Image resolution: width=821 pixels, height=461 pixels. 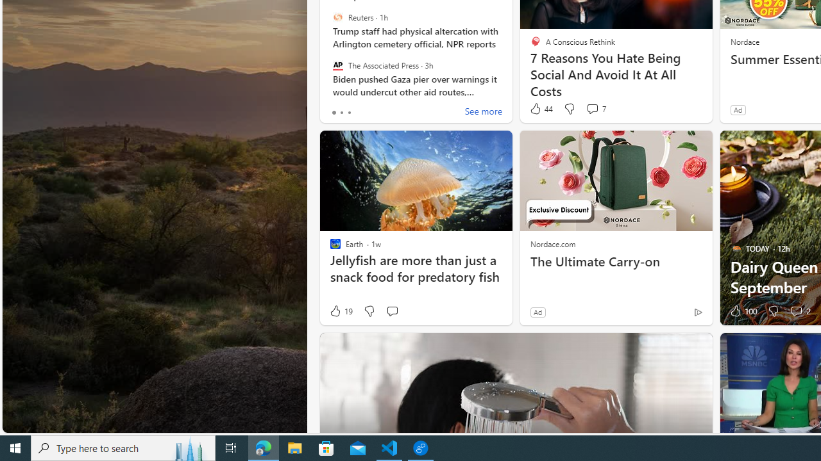 What do you see at coordinates (341, 311) in the screenshot?
I see `19 Like` at bounding box center [341, 311].